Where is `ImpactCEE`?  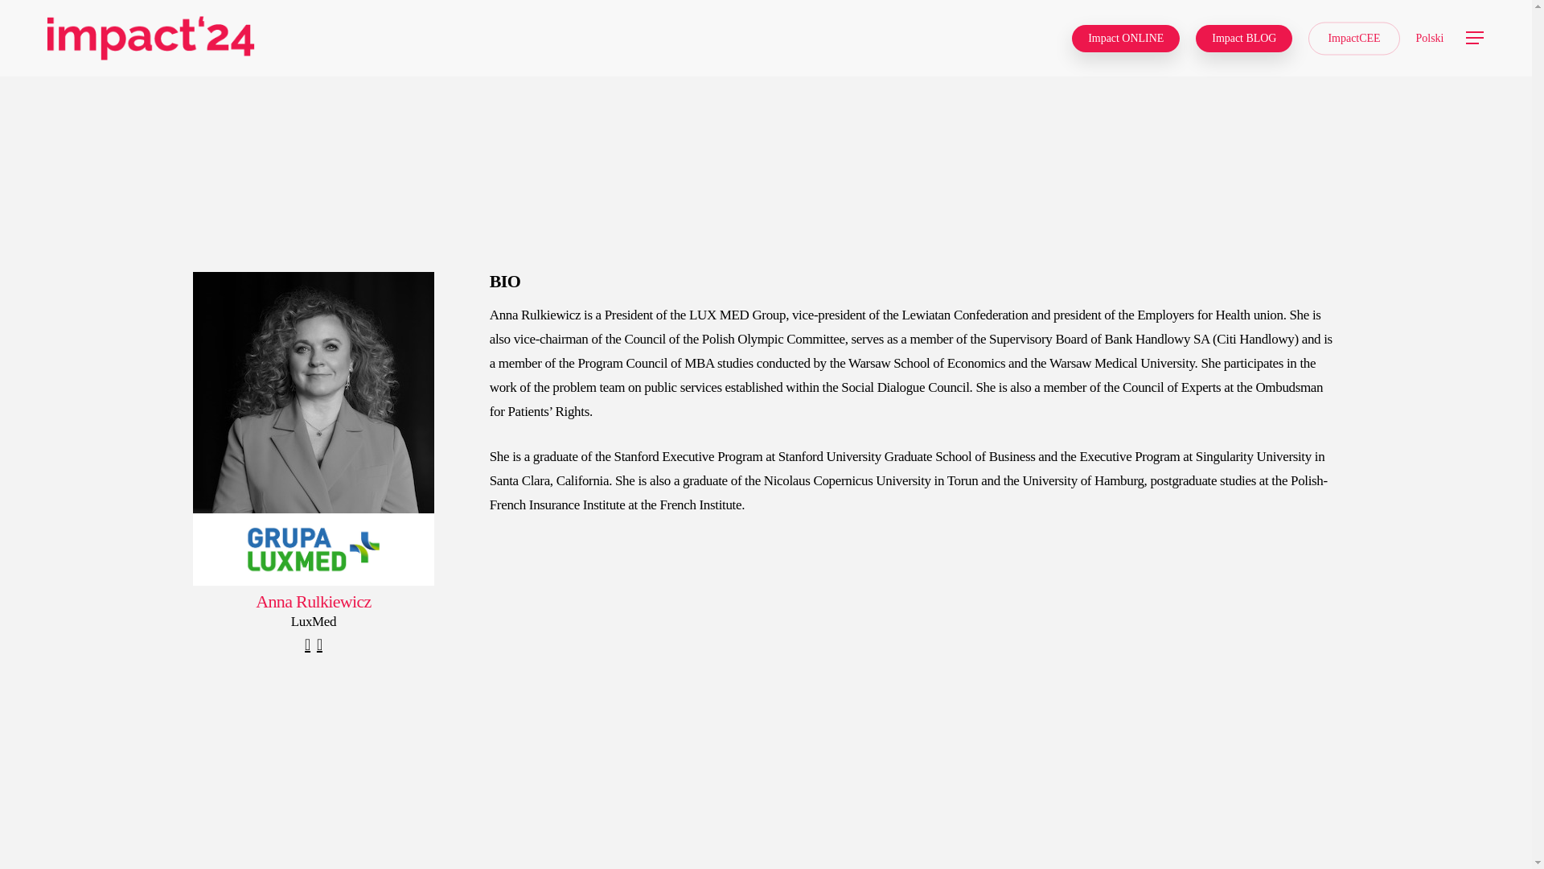
ImpactCEE is located at coordinates (1353, 39).